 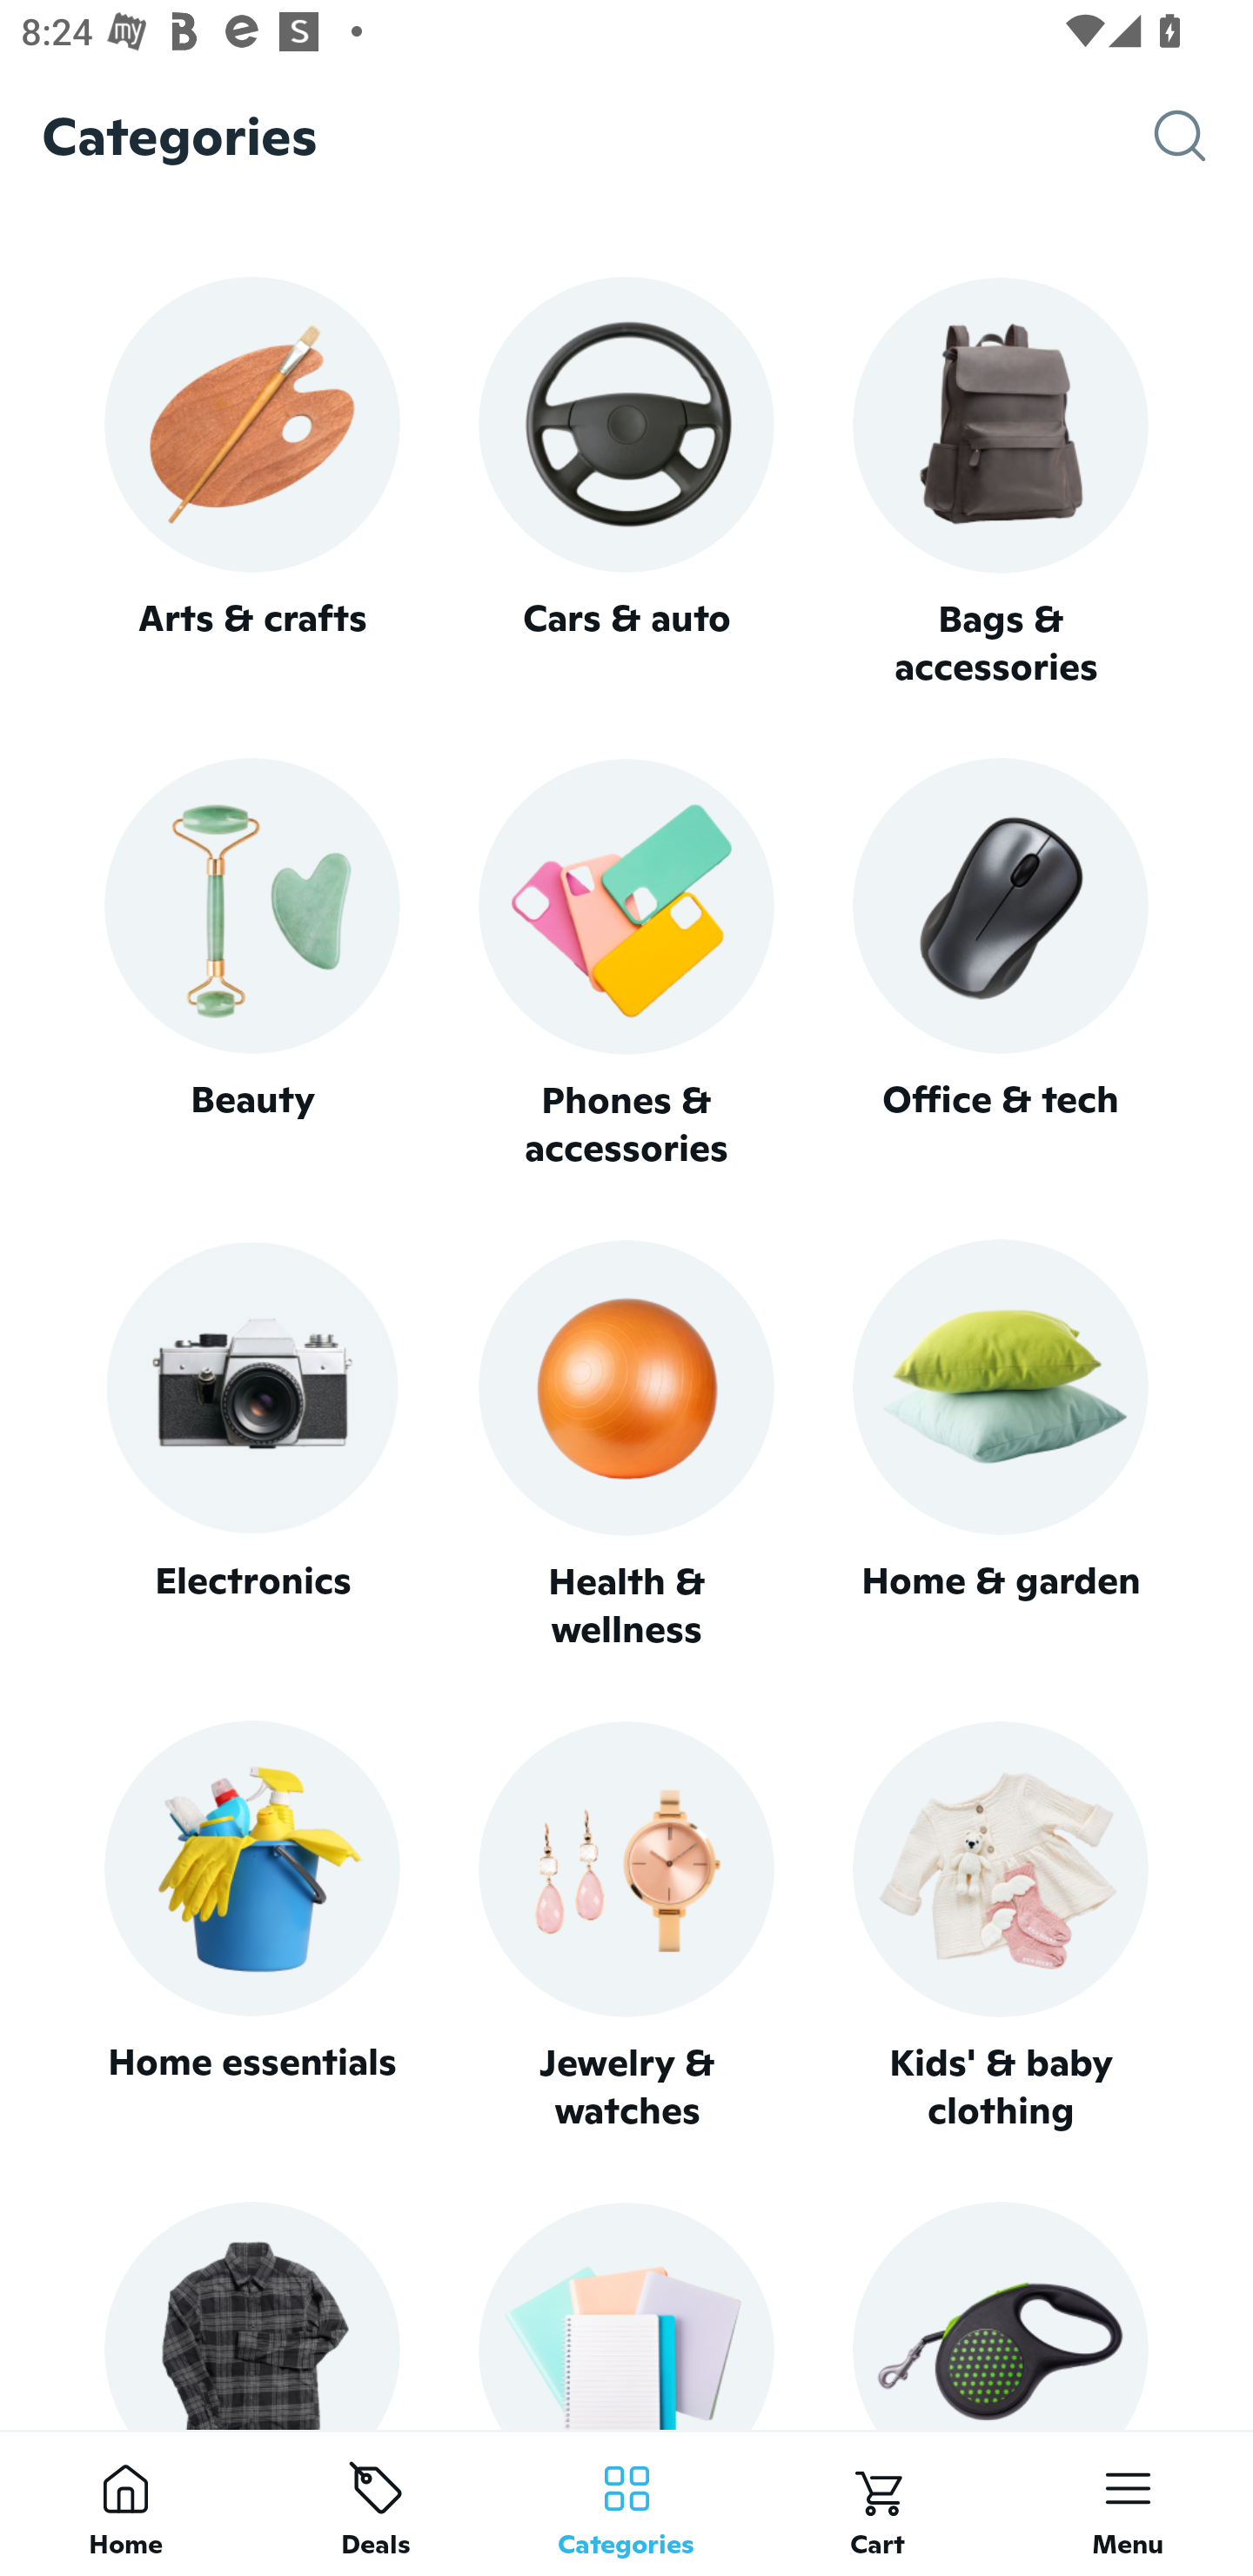 I want to click on Jewelry & watches, so click(x=626, y=1927).